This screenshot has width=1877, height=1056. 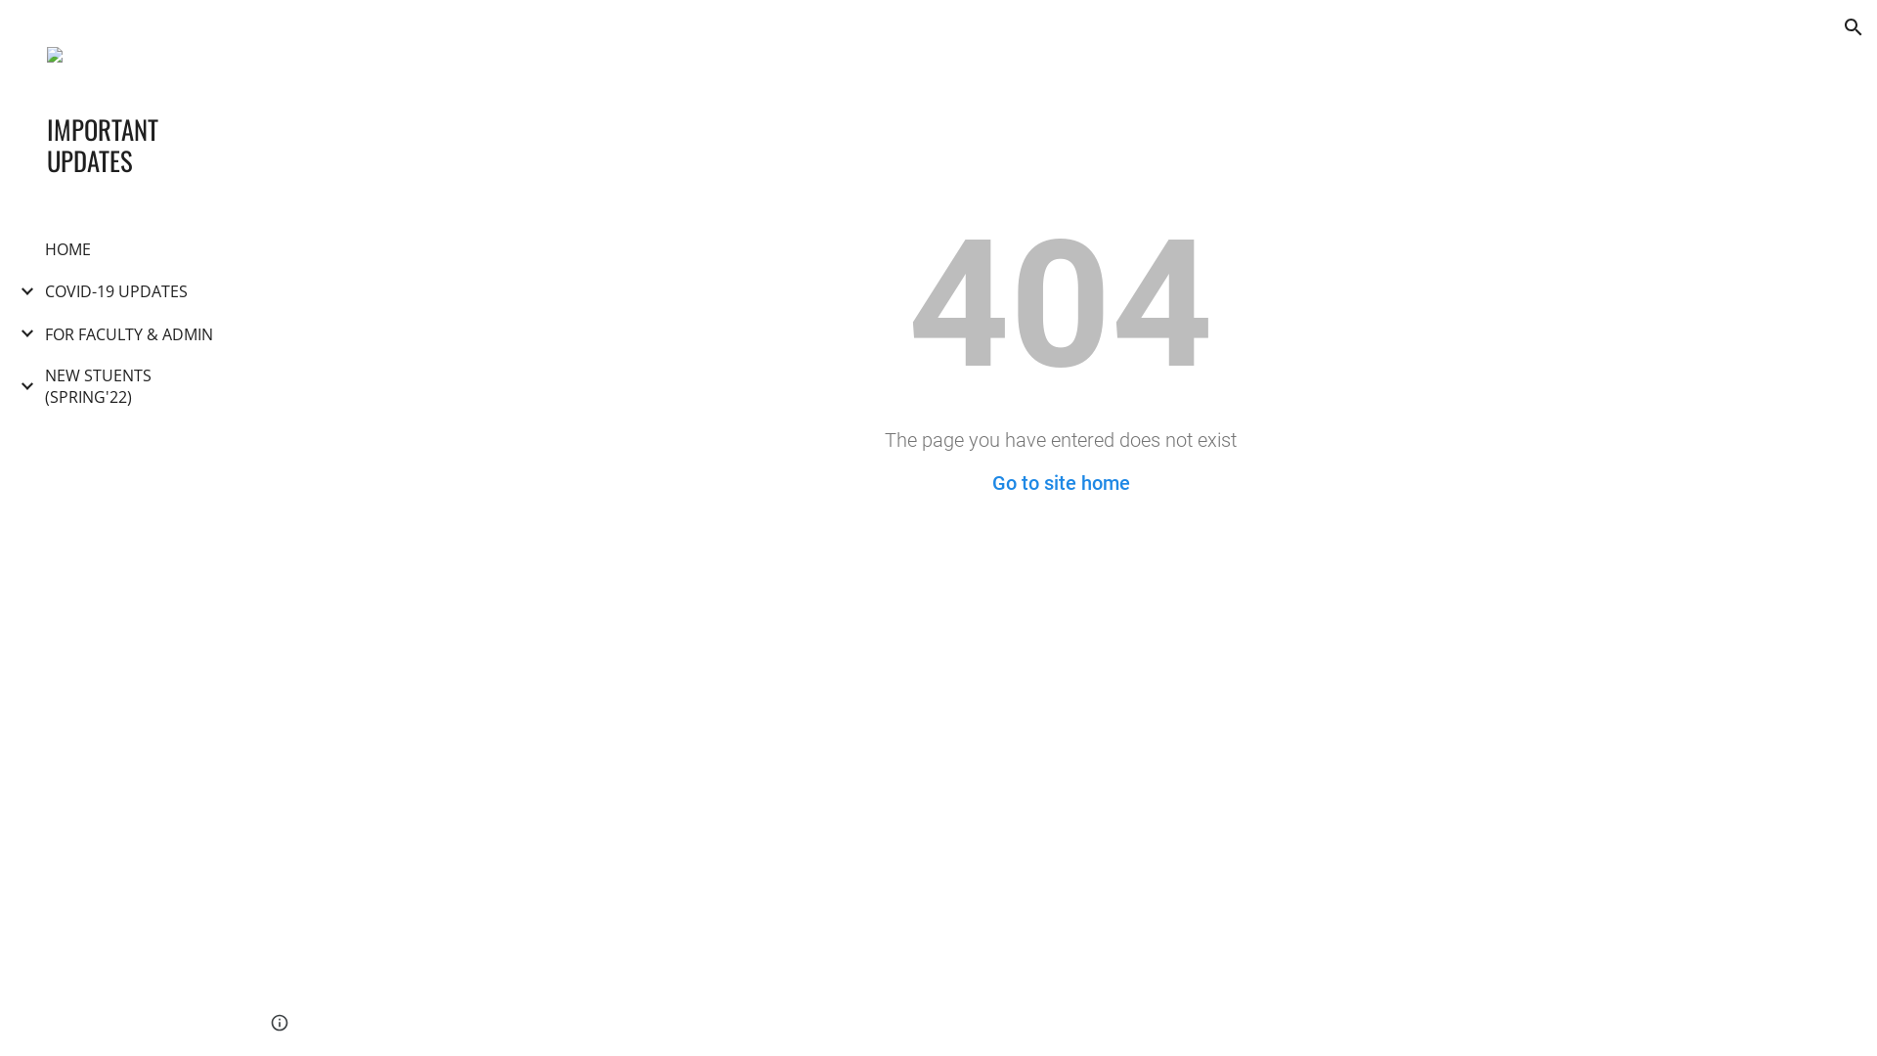 I want to click on Expand/Collapse, so click(x=22, y=291).